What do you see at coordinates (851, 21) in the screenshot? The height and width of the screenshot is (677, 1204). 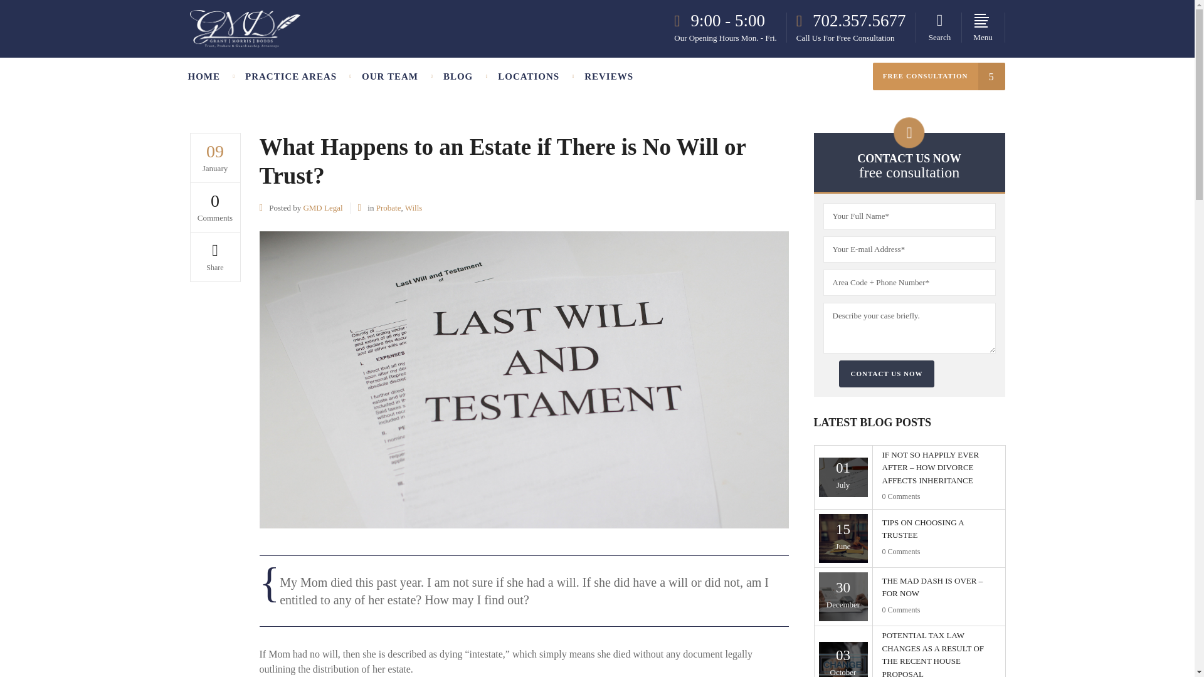 I see `702.357.5677` at bounding box center [851, 21].